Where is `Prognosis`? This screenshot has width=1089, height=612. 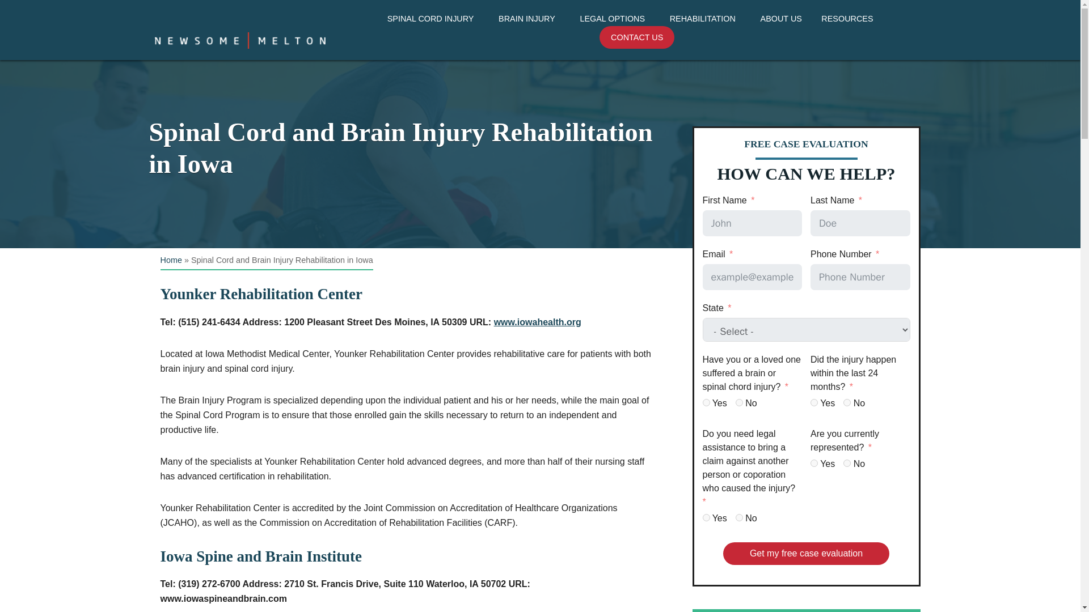 Prognosis is located at coordinates (434, 40).